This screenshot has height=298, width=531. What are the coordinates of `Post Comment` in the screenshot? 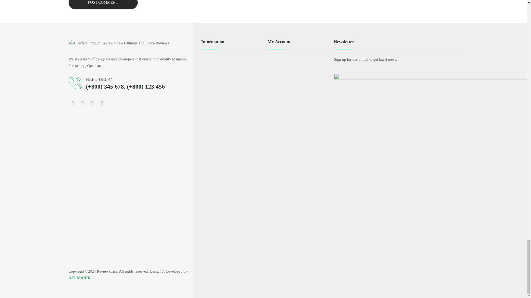 It's located at (103, 4).